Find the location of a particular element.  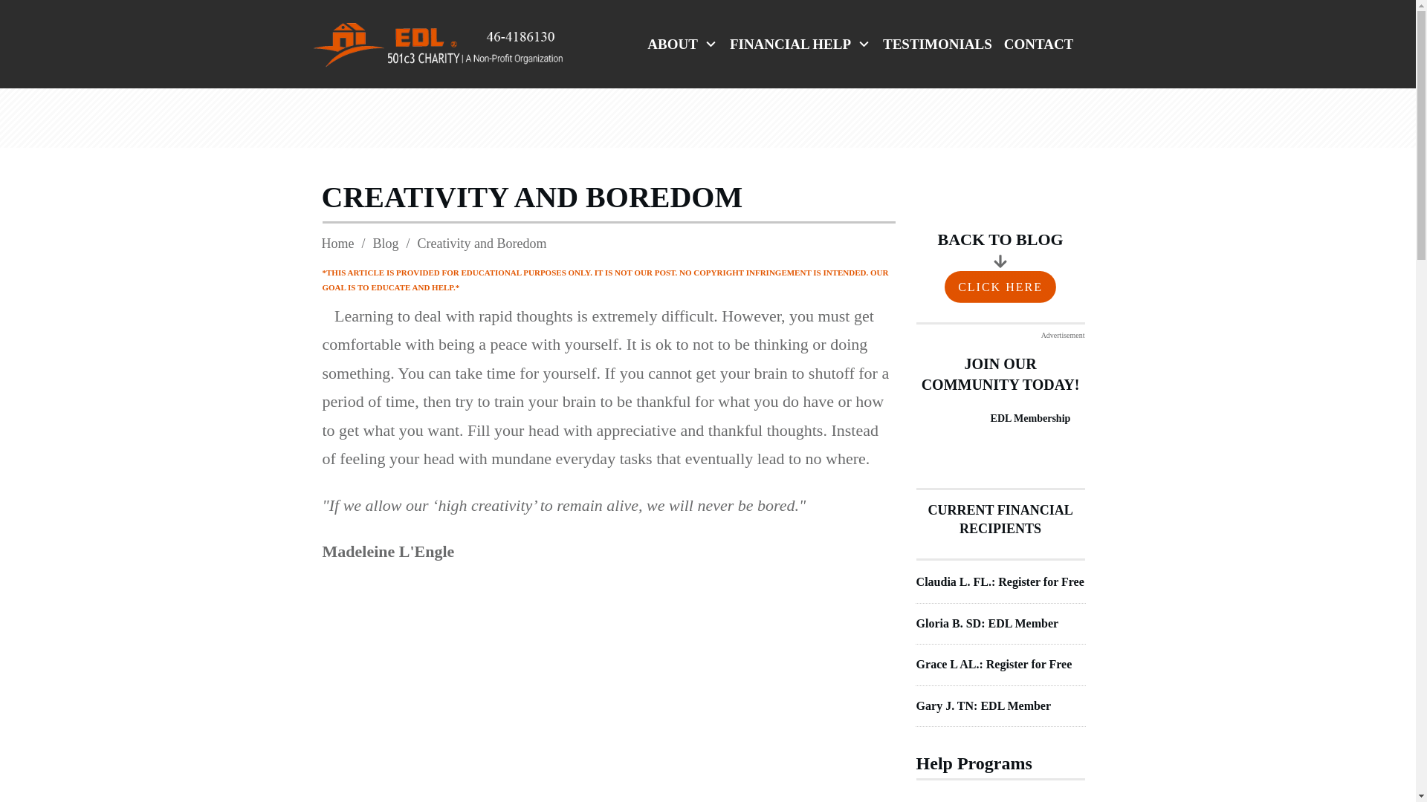

Creativity and Boredom is located at coordinates (531, 198).